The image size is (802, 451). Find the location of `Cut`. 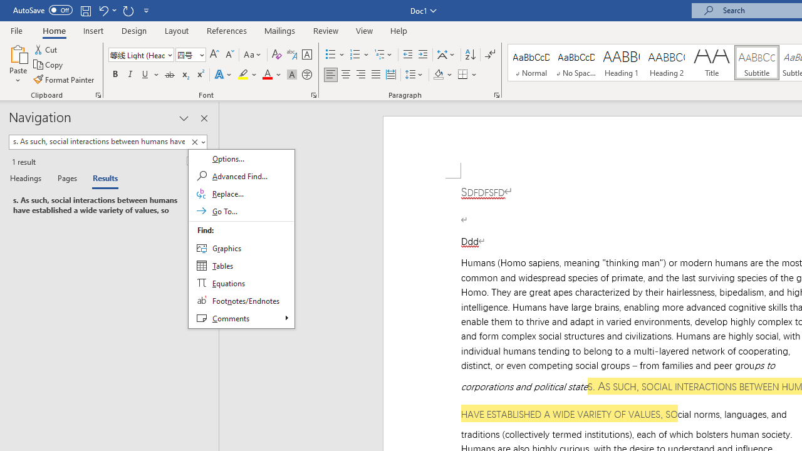

Cut is located at coordinates (46, 49).